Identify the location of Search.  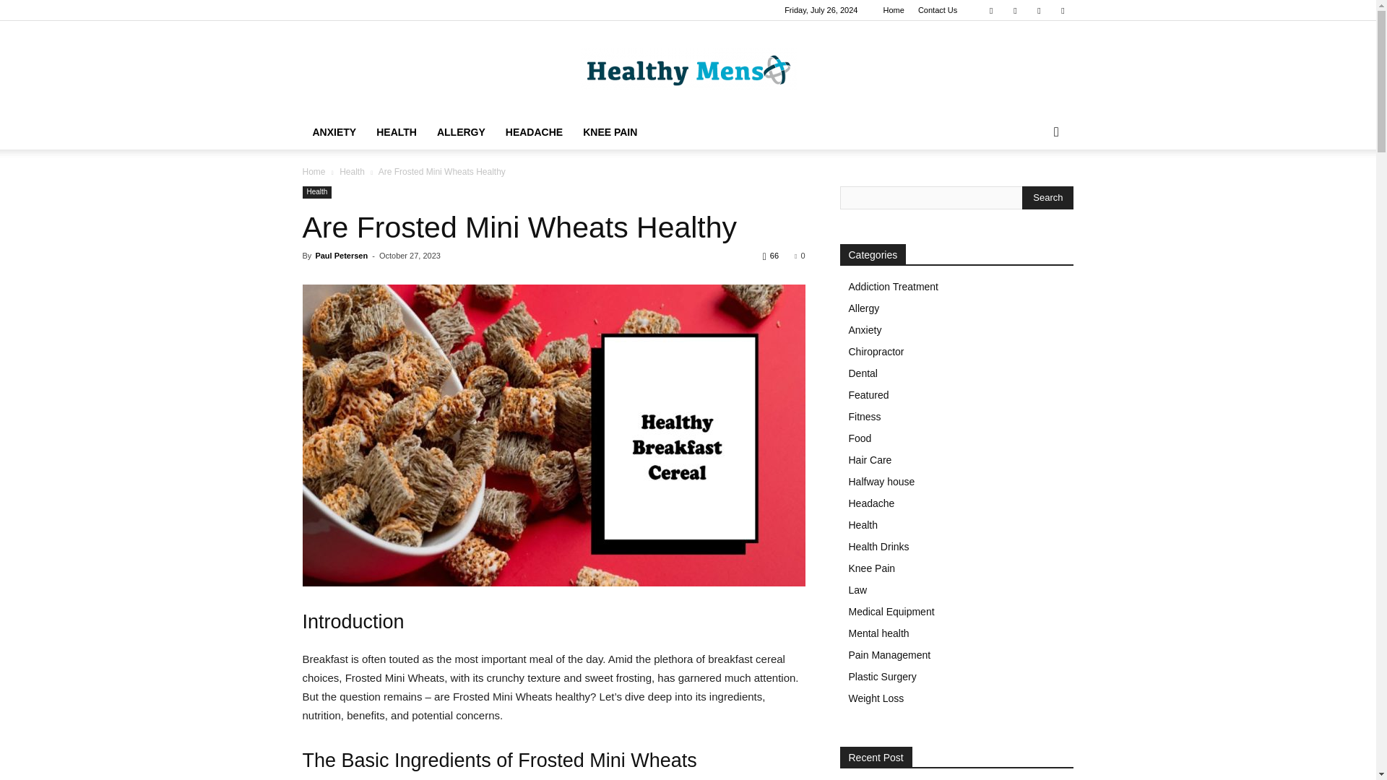
(1033, 189).